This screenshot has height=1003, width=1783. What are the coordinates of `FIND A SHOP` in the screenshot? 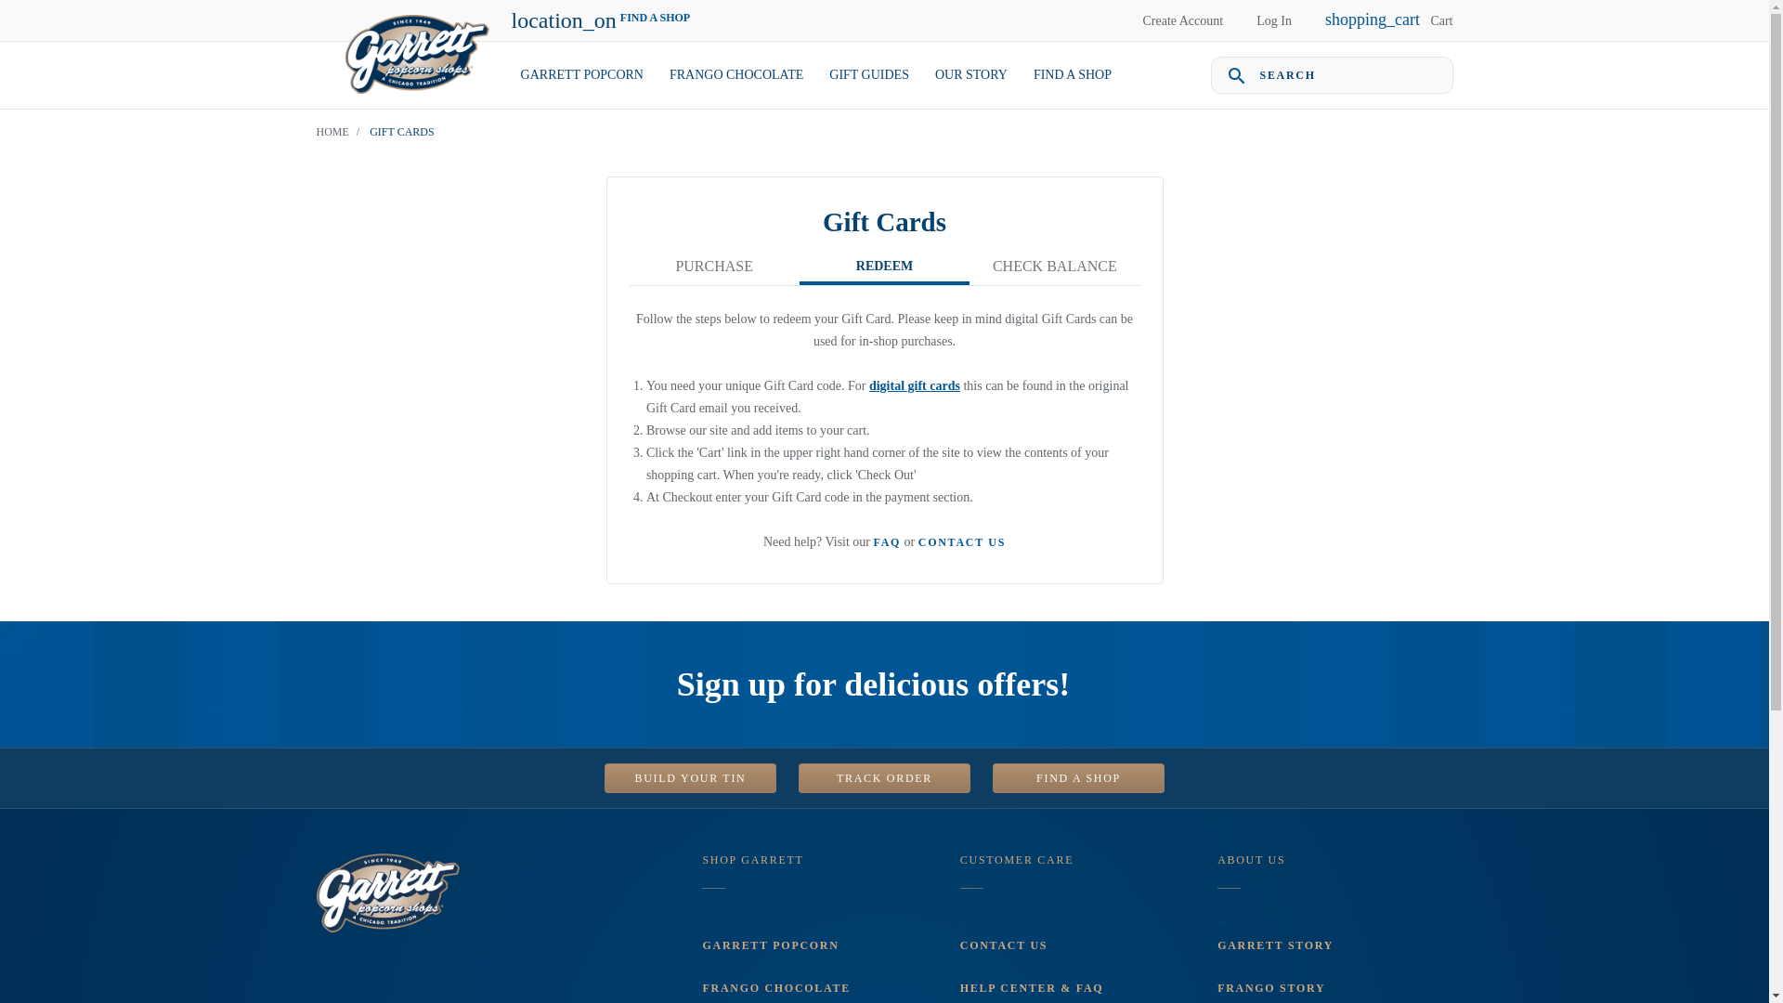 It's located at (1078, 778).